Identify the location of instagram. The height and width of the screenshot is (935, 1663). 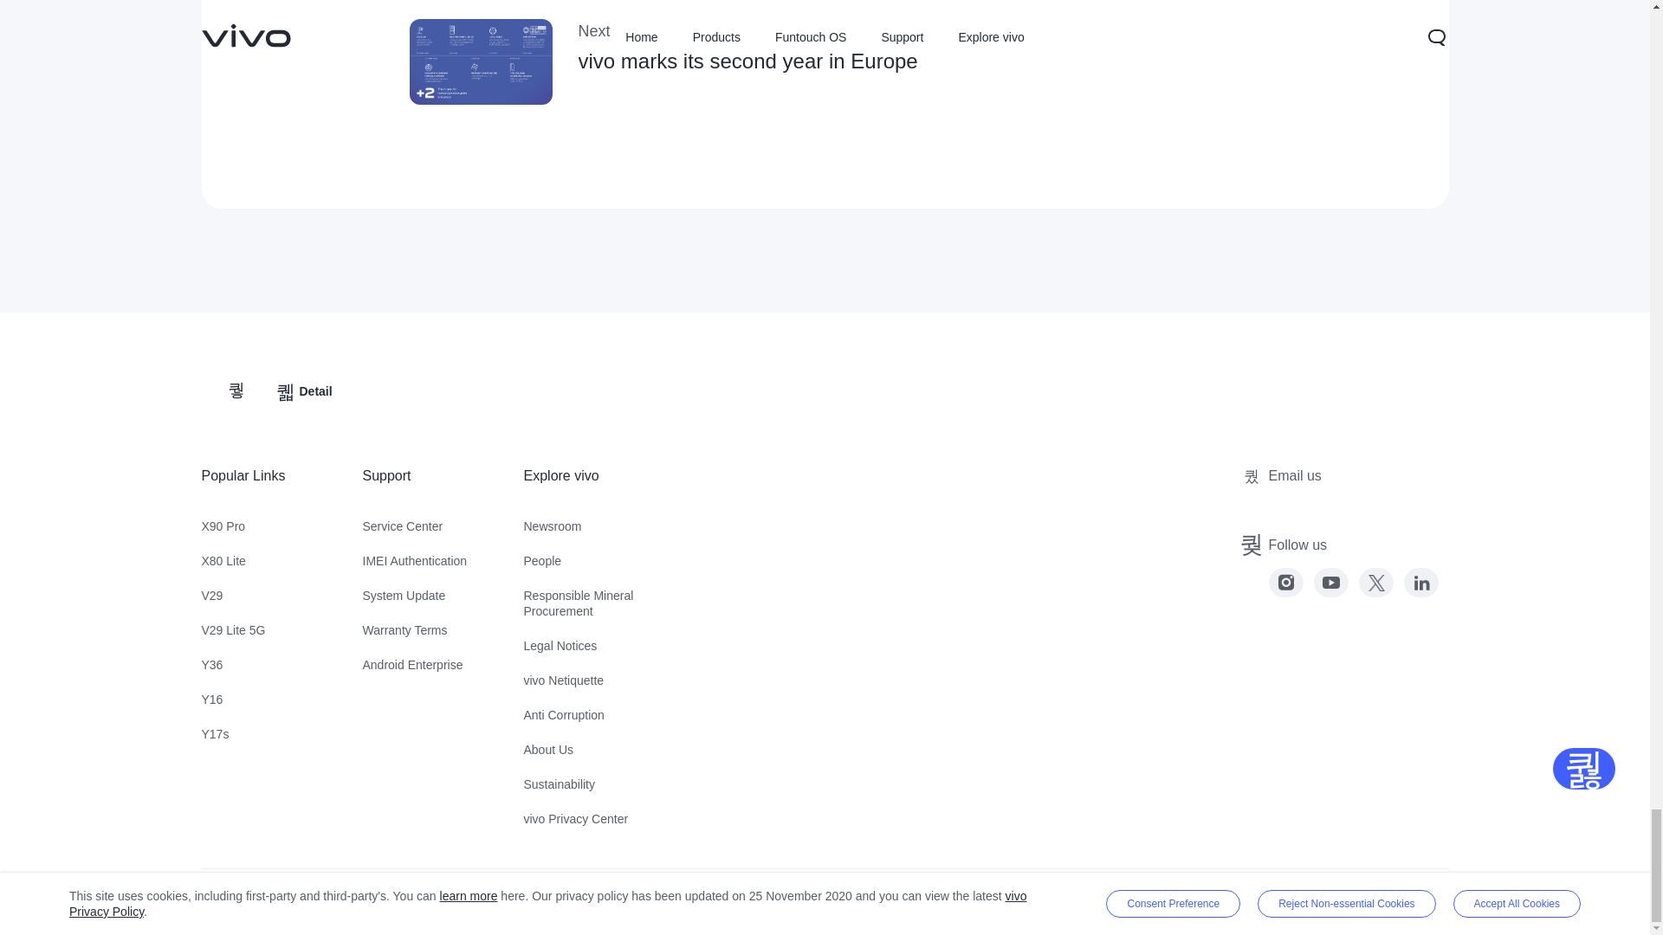
(1284, 582).